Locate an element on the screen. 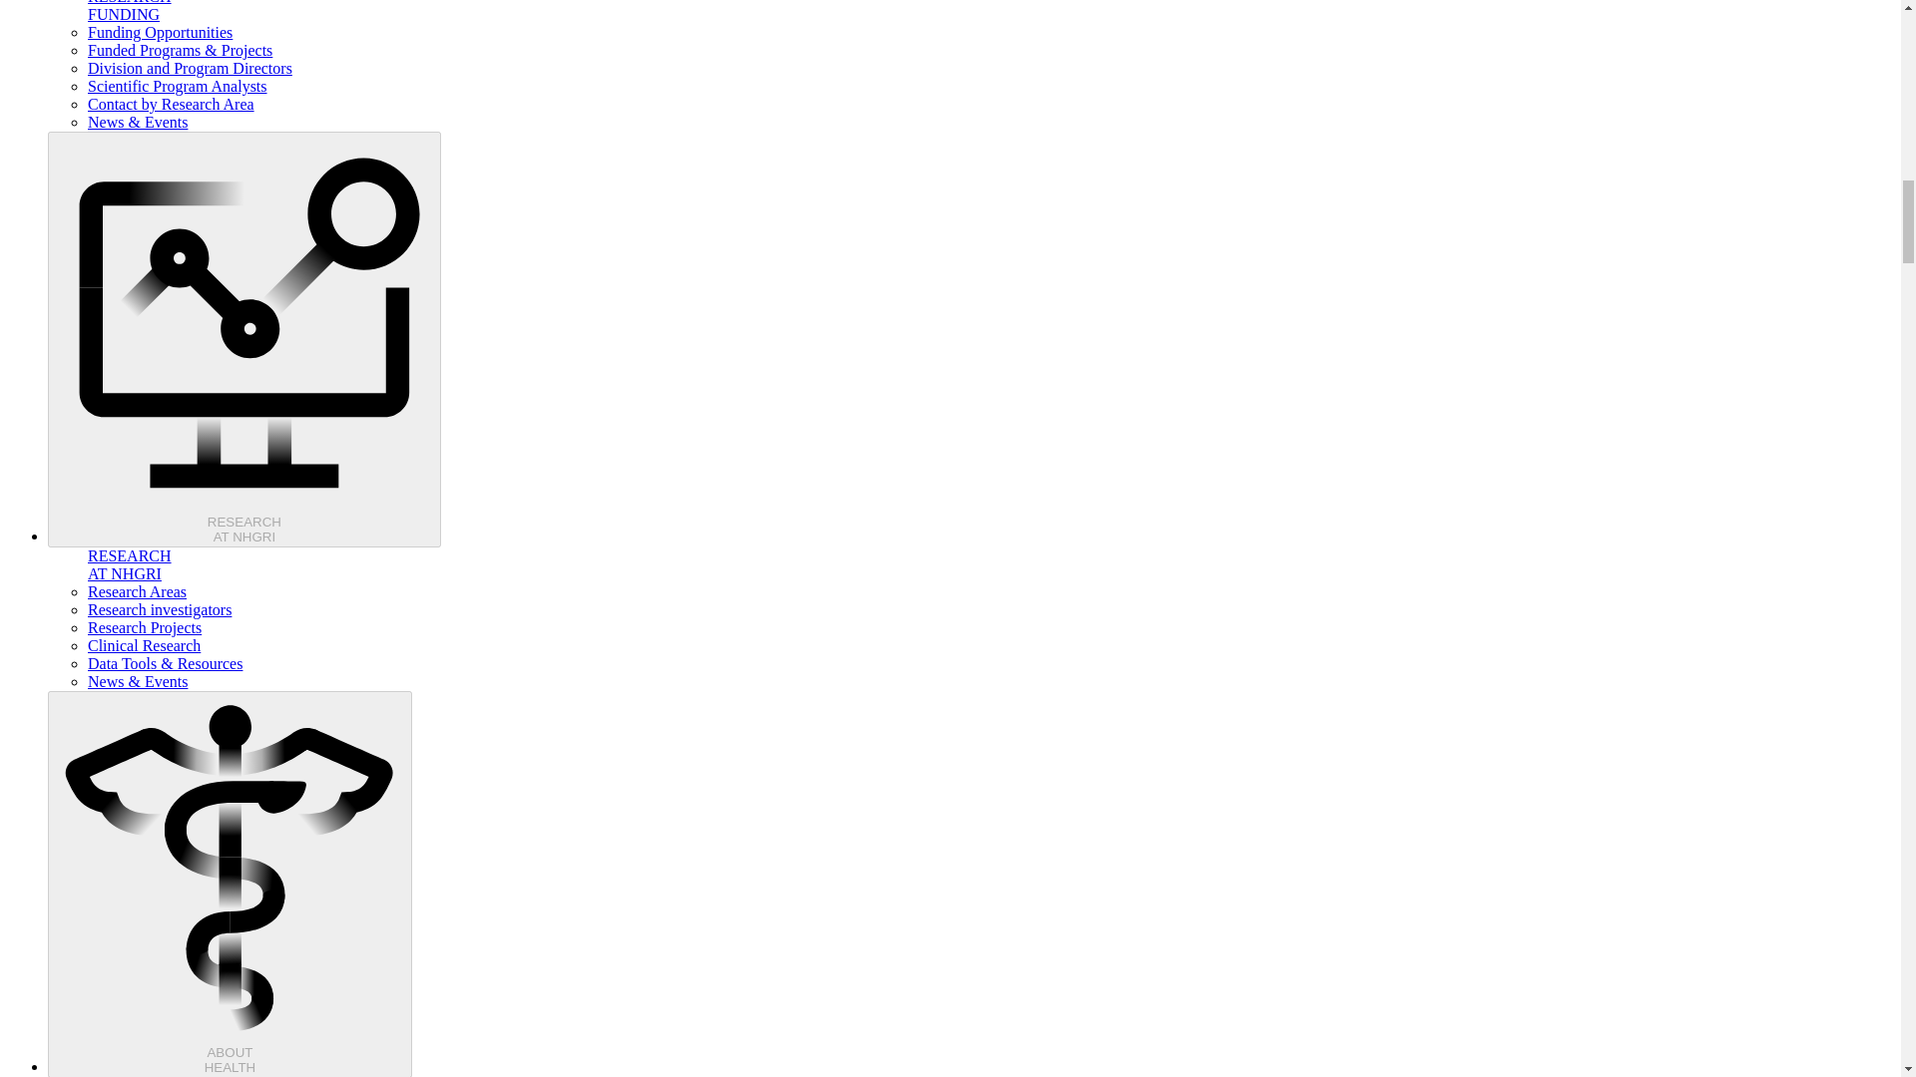 This screenshot has width=1916, height=1077. Scientific Program Analysts is located at coordinates (144, 645).